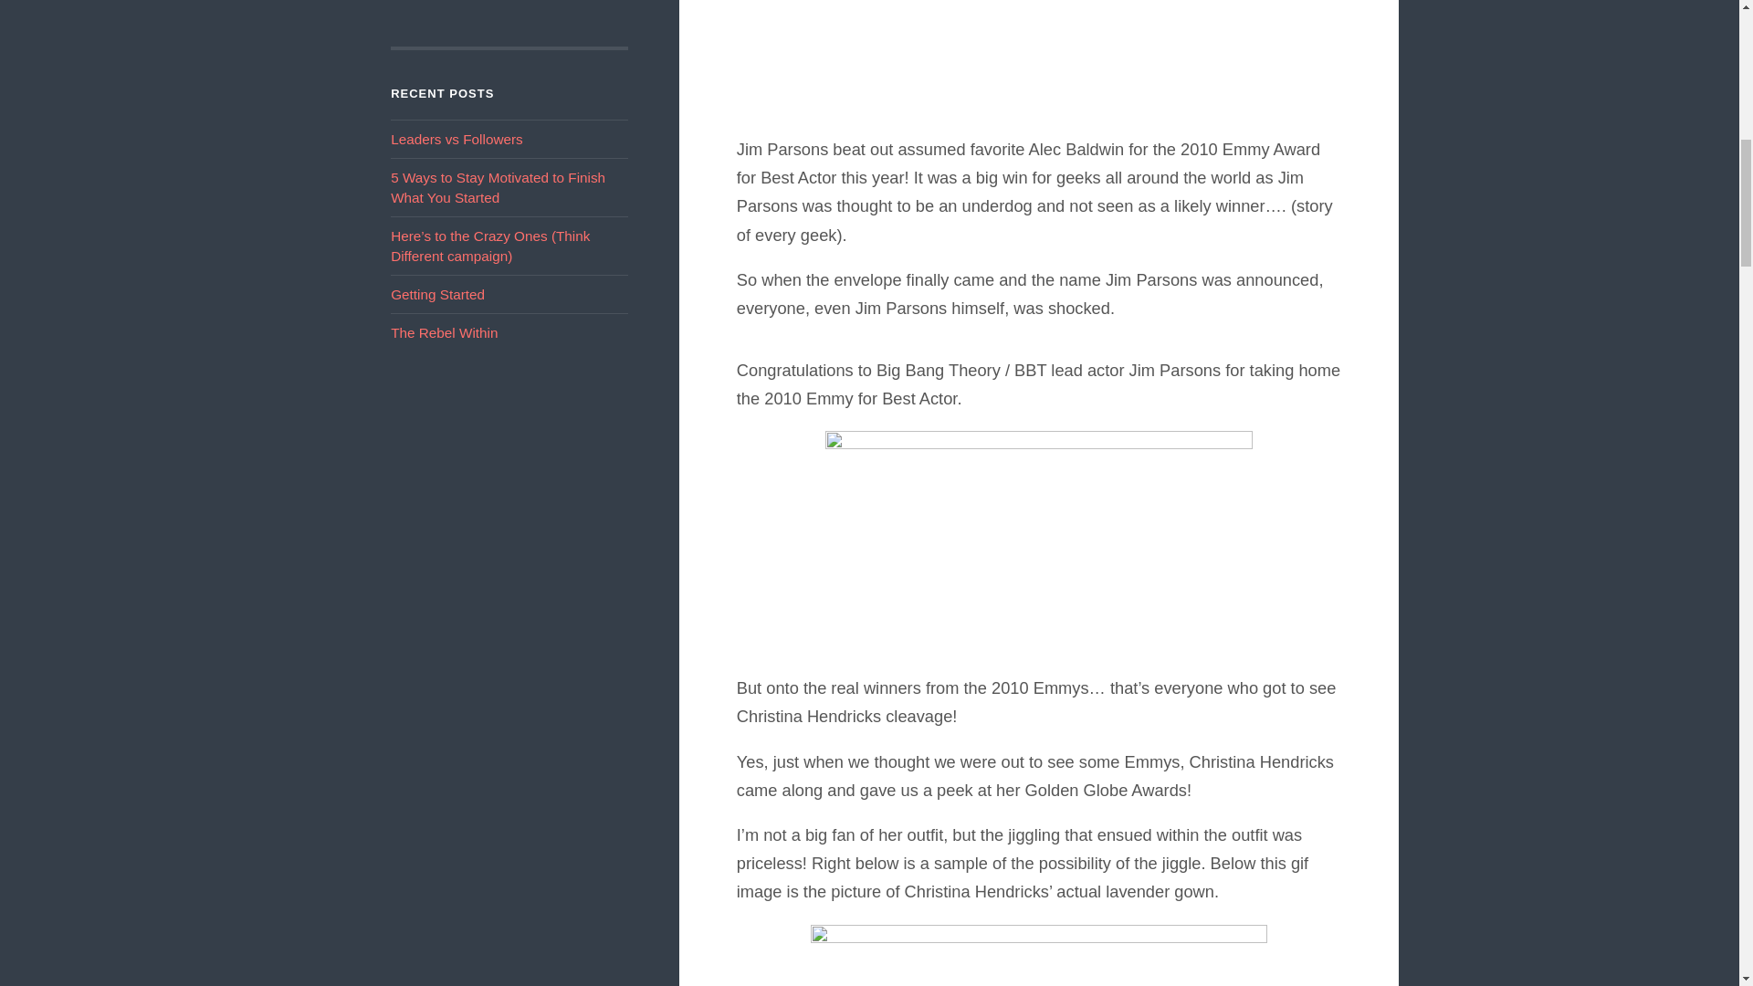  I want to click on Leaders vs Followers, so click(457, 139).